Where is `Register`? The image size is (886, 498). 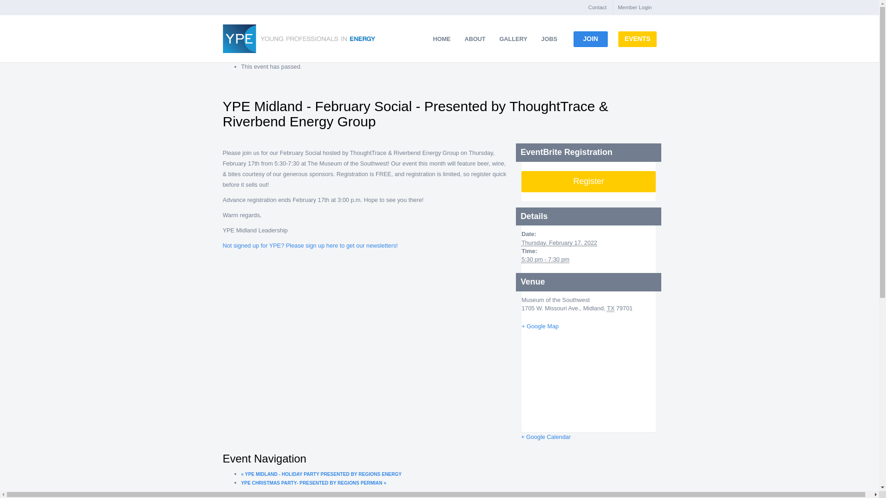 Register is located at coordinates (588, 182).